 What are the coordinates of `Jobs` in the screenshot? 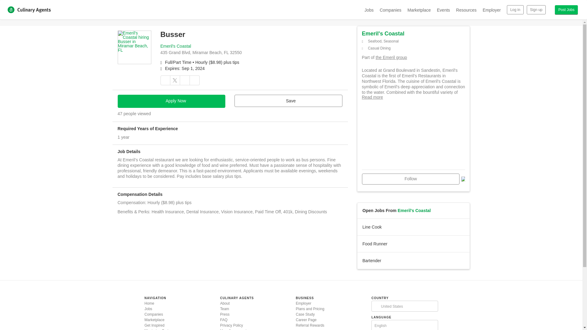 It's located at (148, 309).